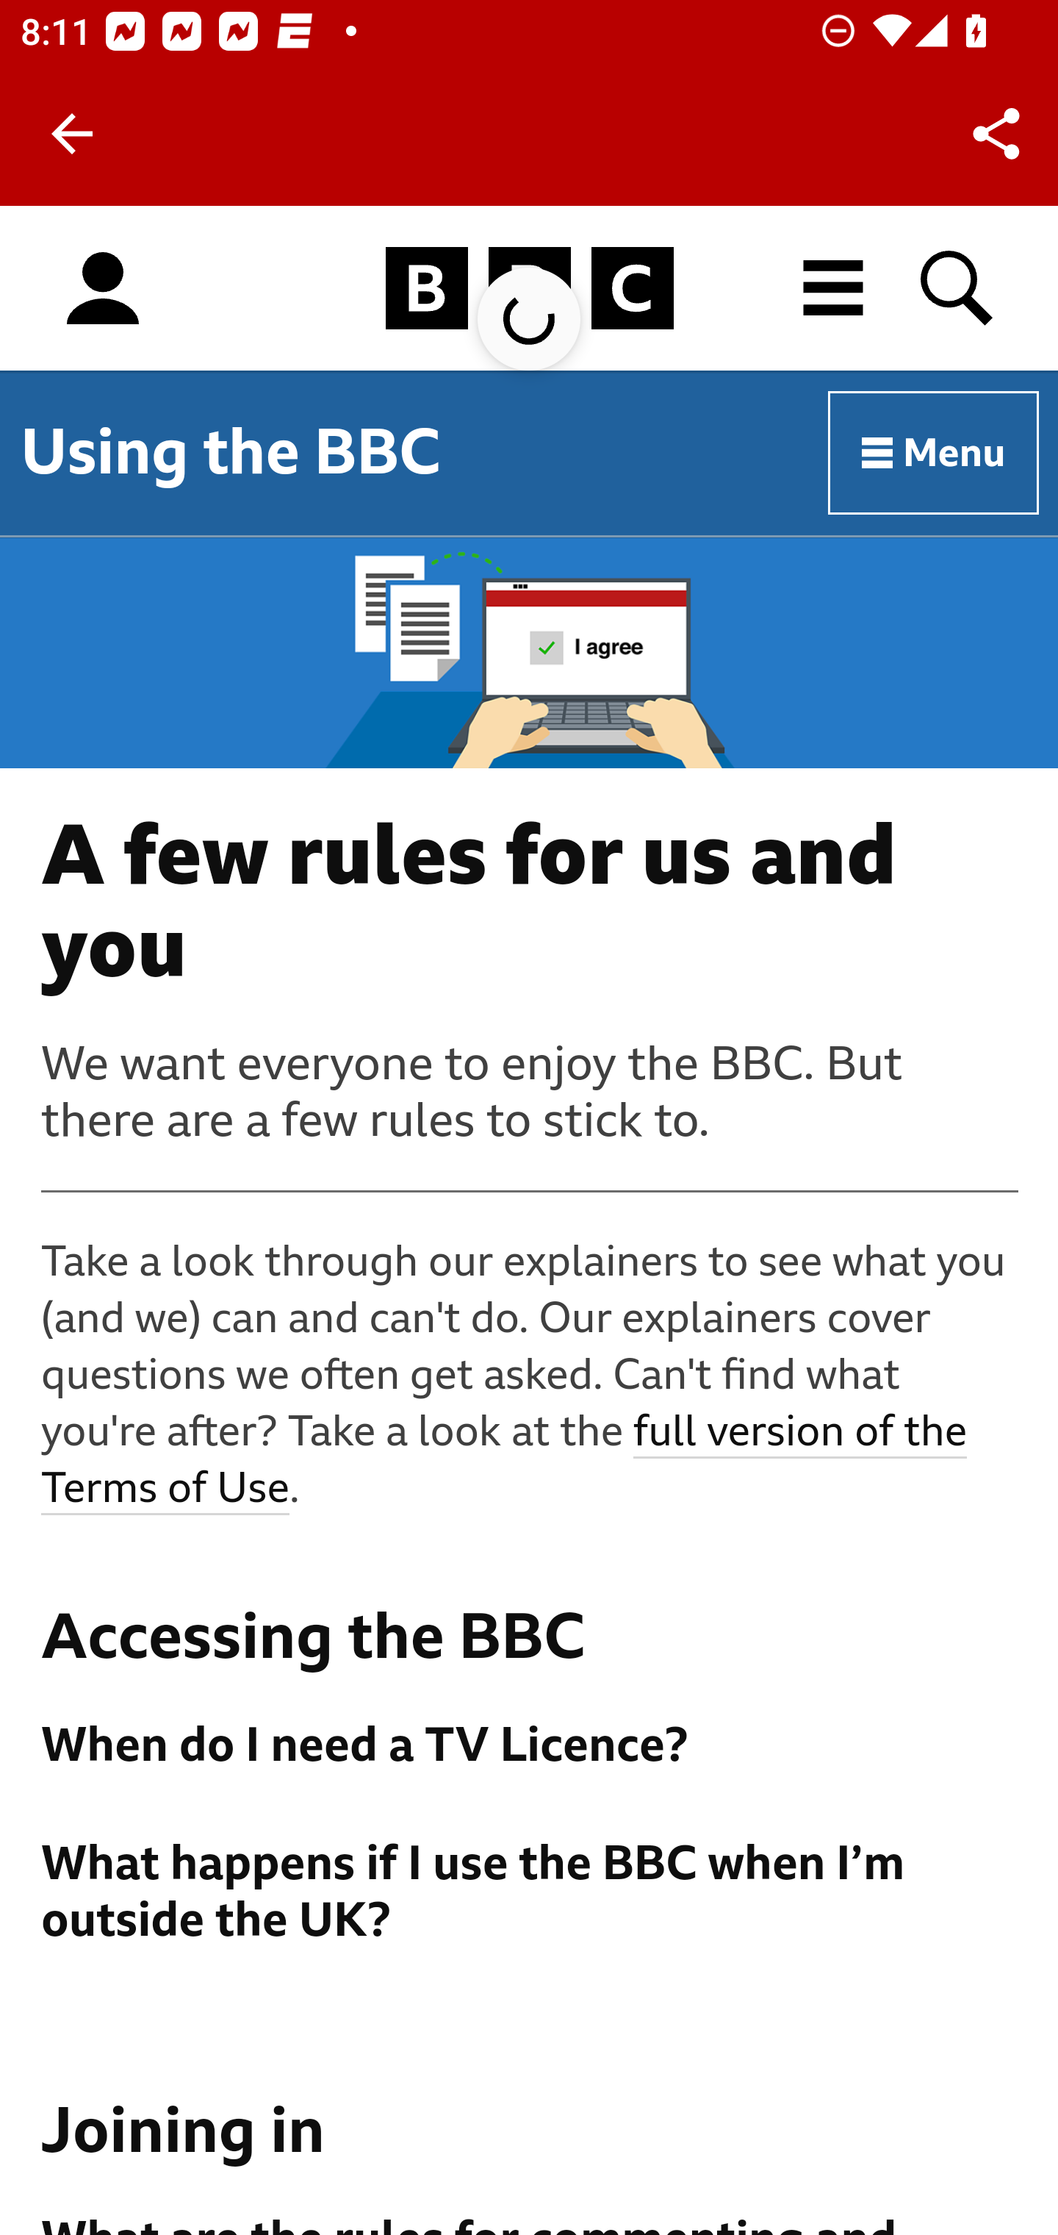  I want to click on All BBC destinations menu, so click(834, 288).